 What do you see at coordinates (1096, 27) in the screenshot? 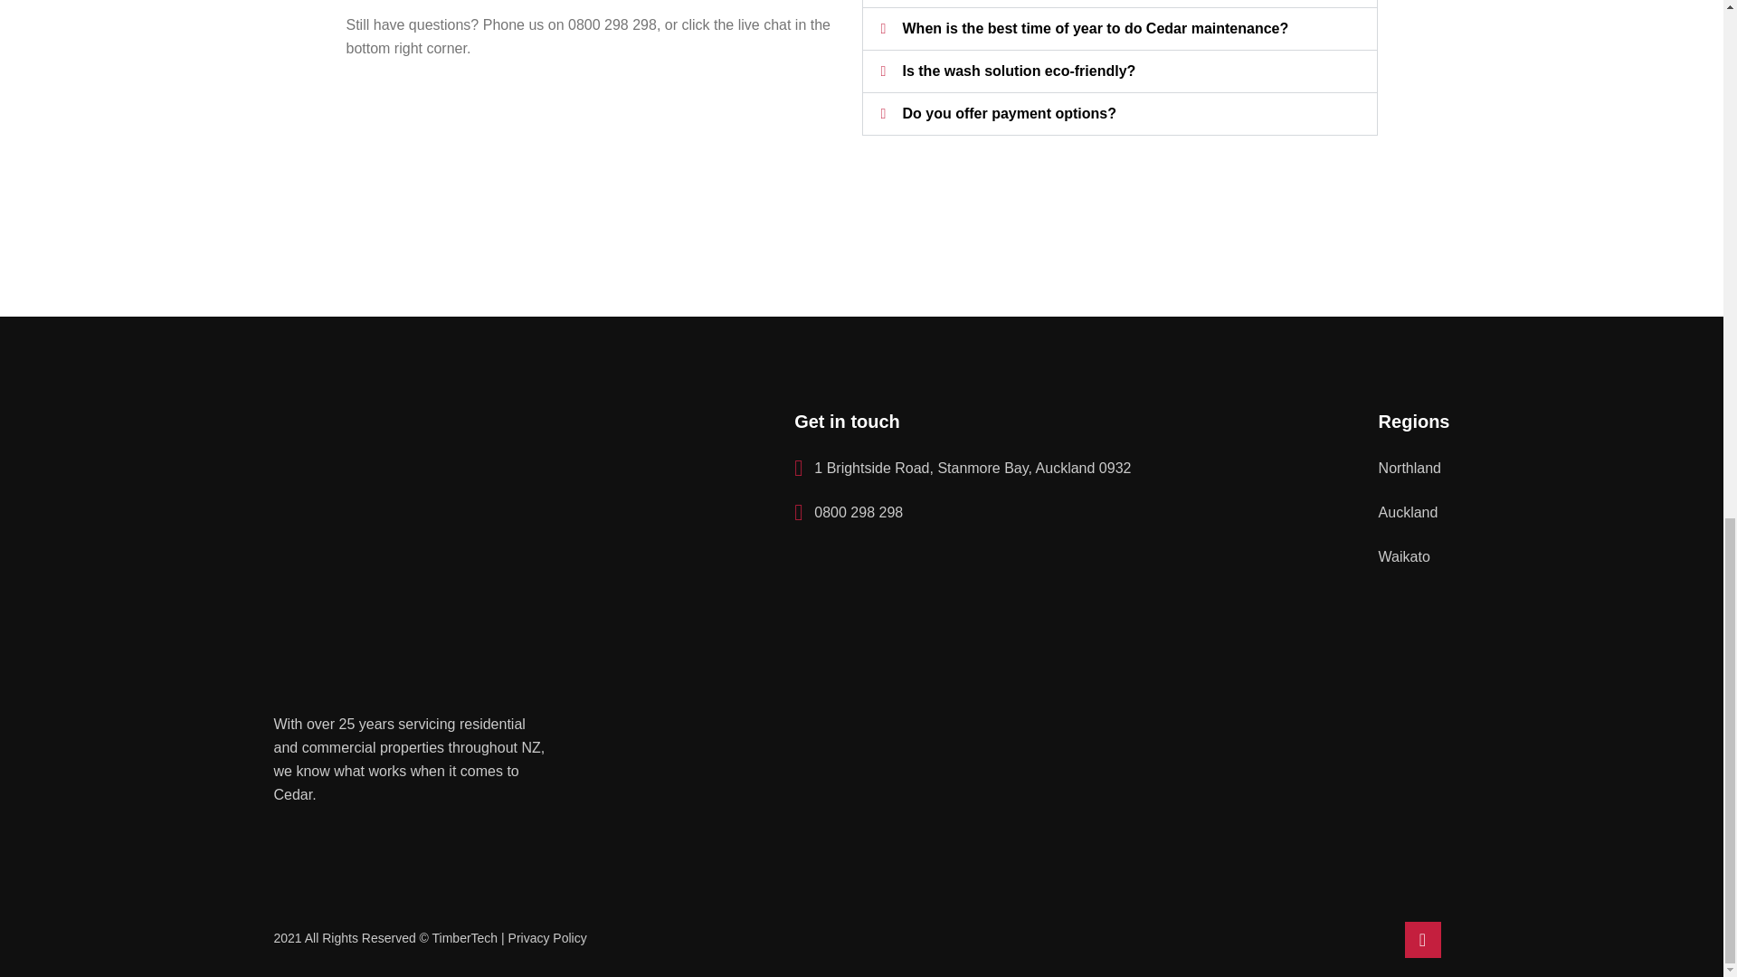
I see `When is the best time of year to do Cedar maintenance?` at bounding box center [1096, 27].